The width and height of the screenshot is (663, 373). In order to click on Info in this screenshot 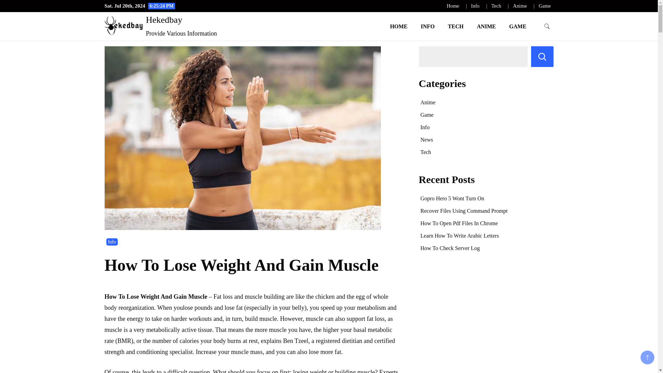, I will do `click(112, 242)`.